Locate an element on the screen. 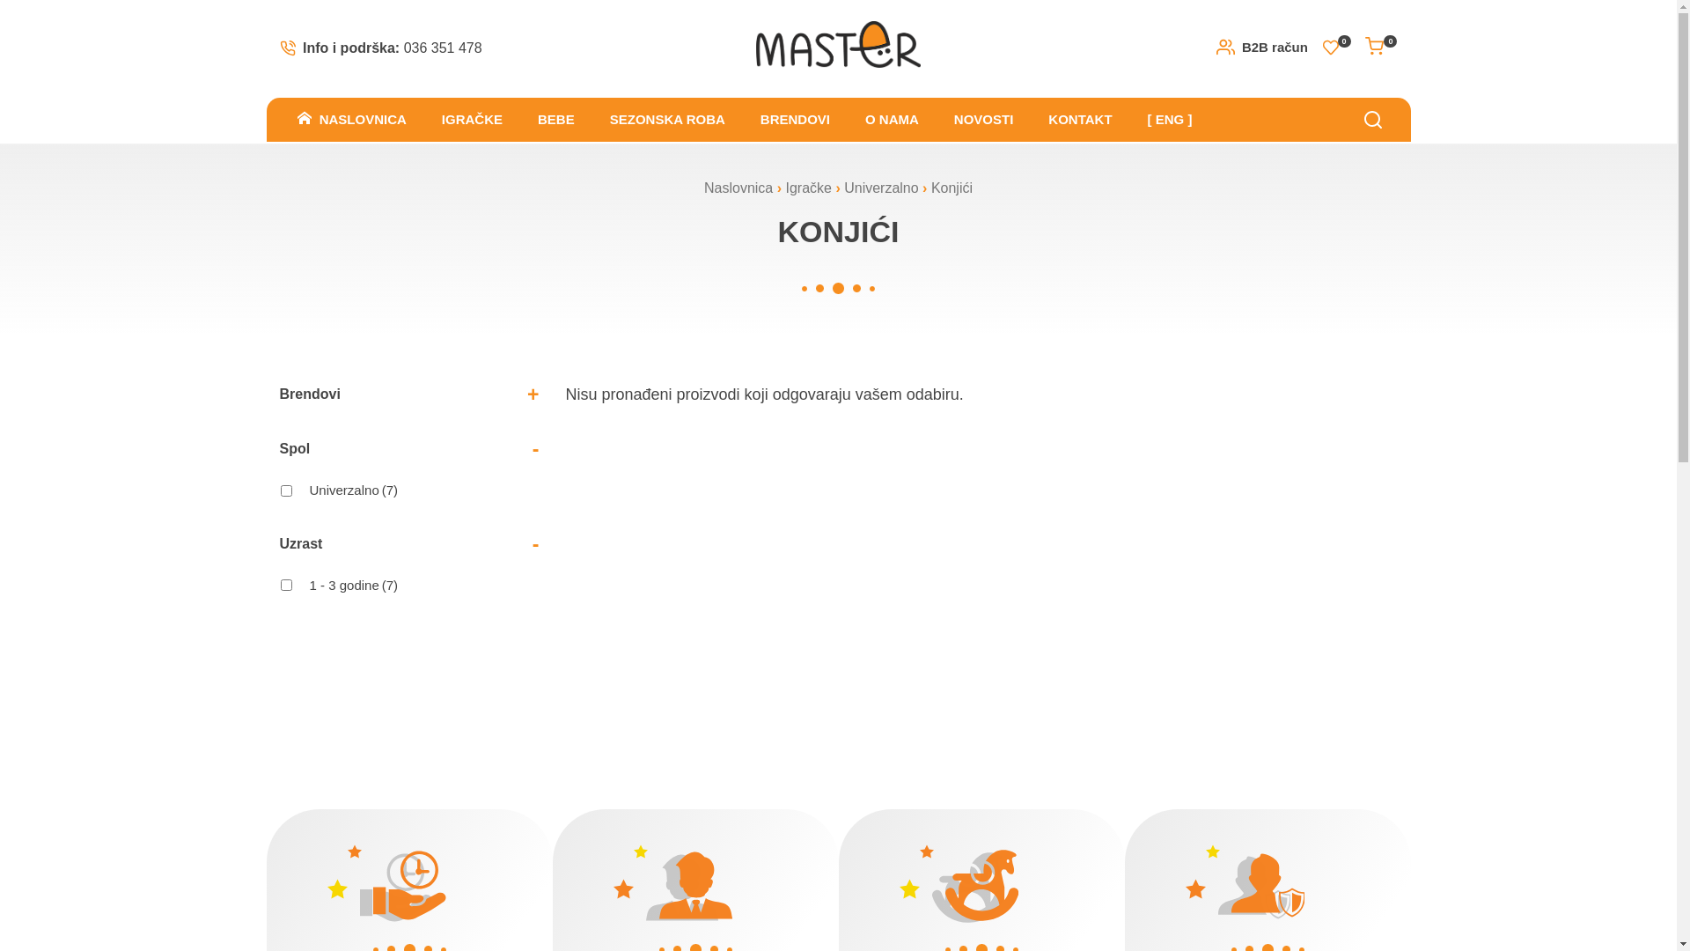 The image size is (1690, 951). Naslovnica is located at coordinates (738, 188).